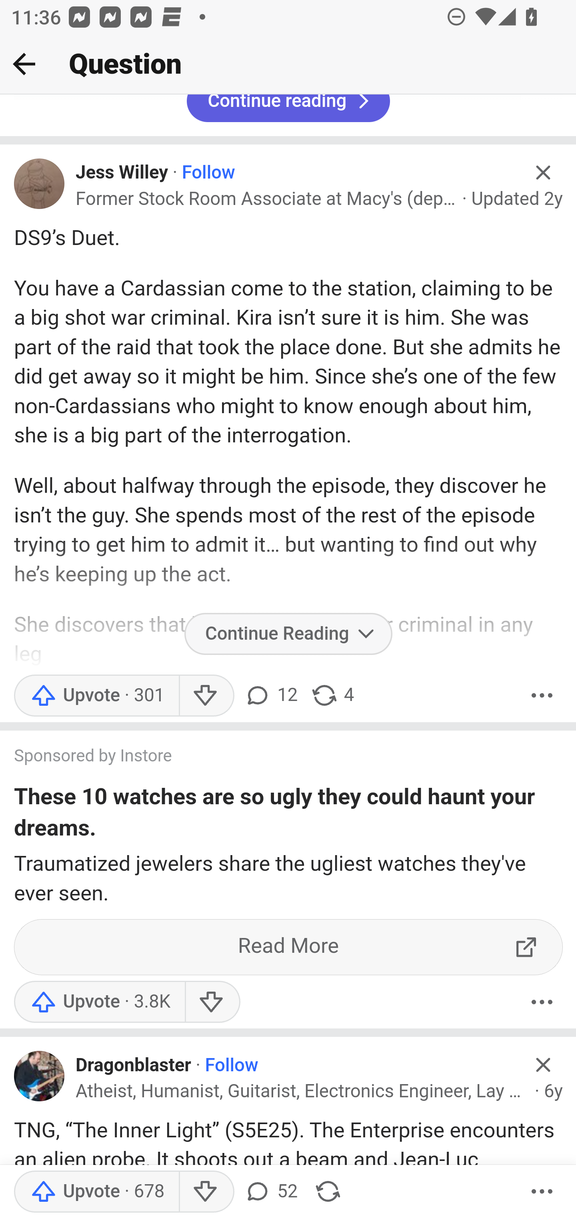 This screenshot has width=576, height=1217. I want to click on Hide, so click(543, 173).